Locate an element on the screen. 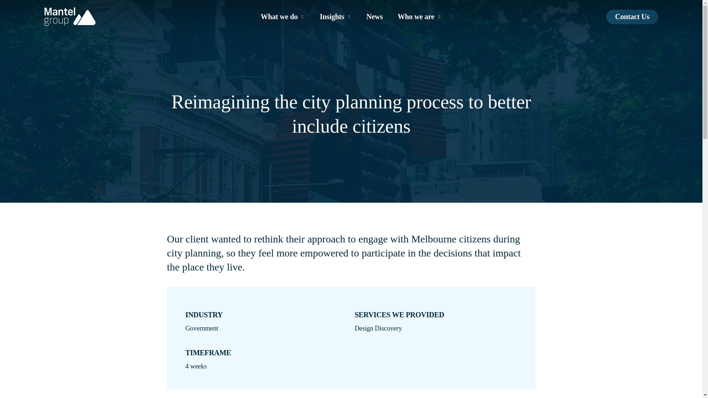 The width and height of the screenshot is (708, 398). Insights is located at coordinates (336, 16).